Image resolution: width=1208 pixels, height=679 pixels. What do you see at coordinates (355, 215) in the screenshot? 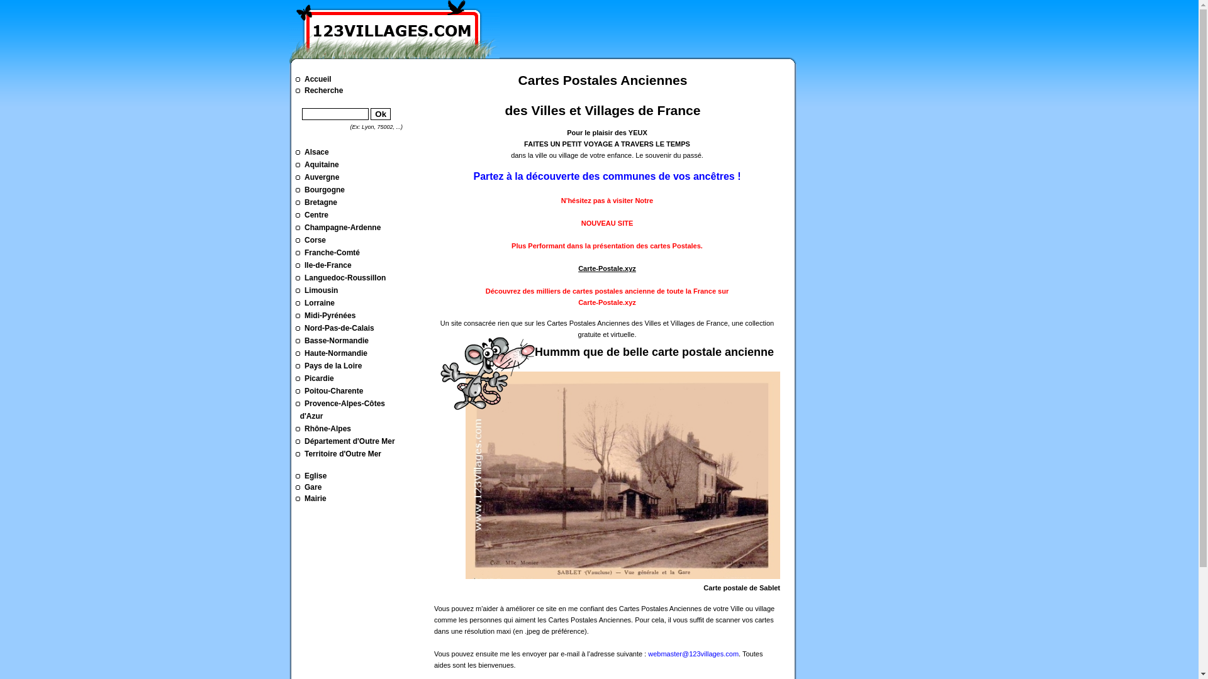
I see `Centre` at bounding box center [355, 215].